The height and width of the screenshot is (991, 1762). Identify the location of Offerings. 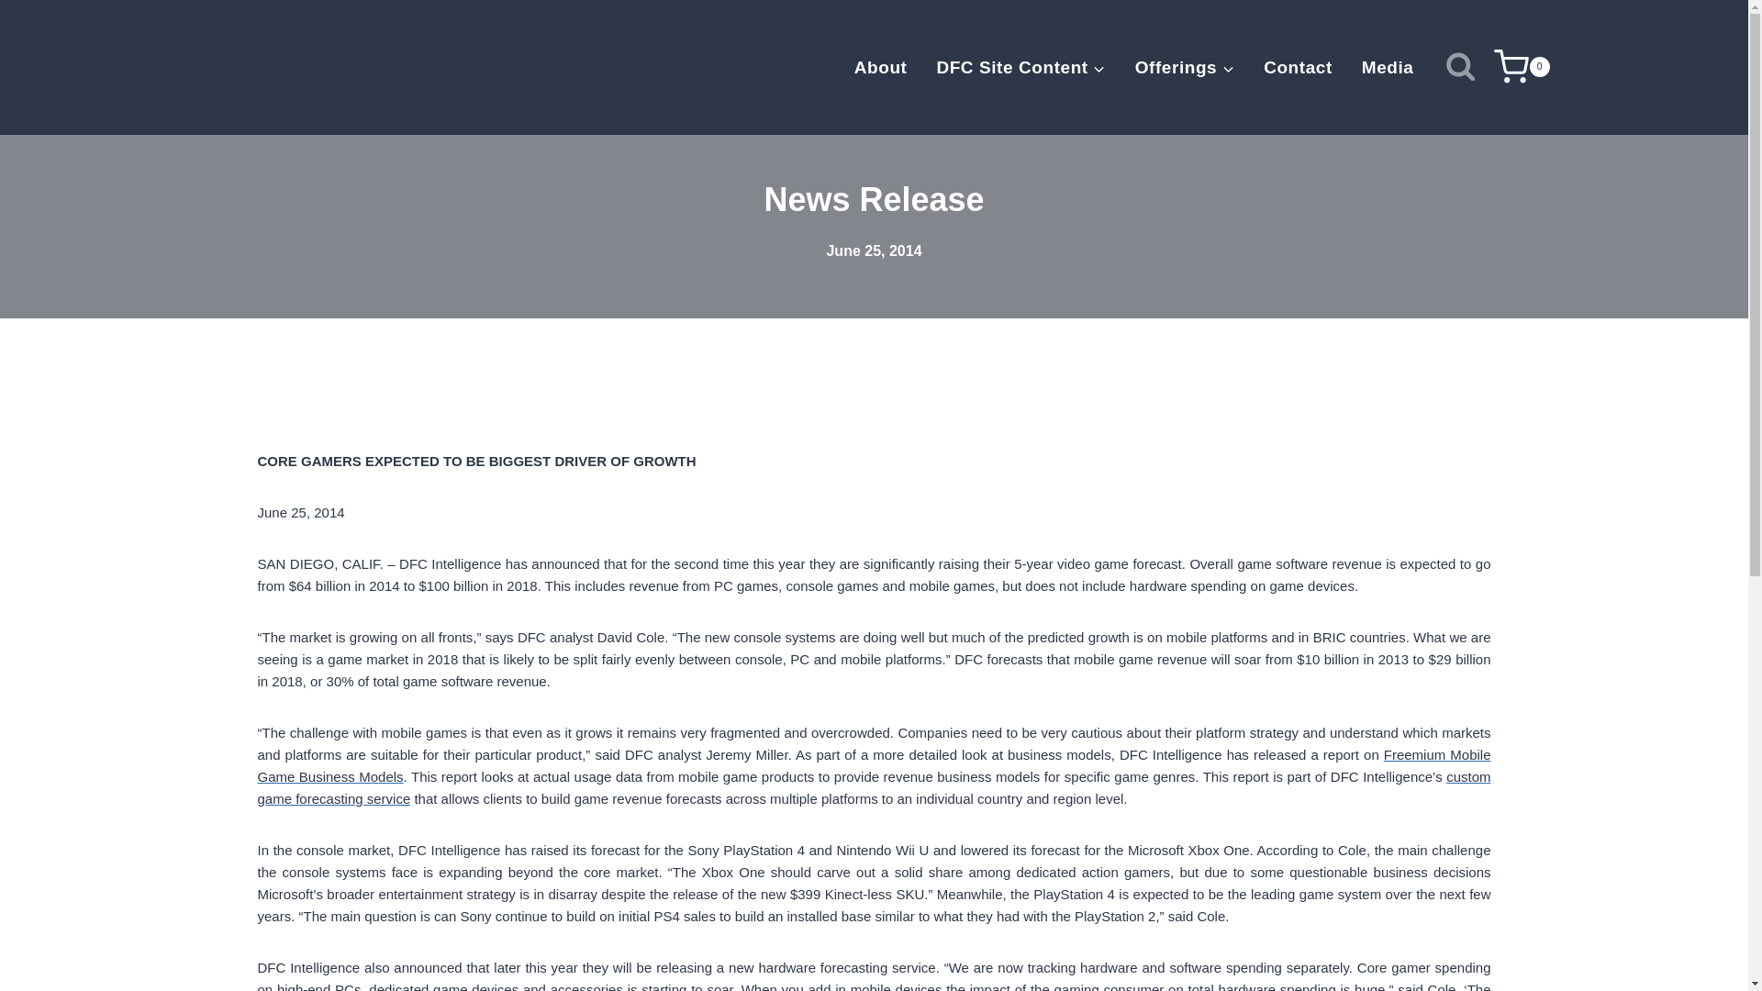
(1185, 67).